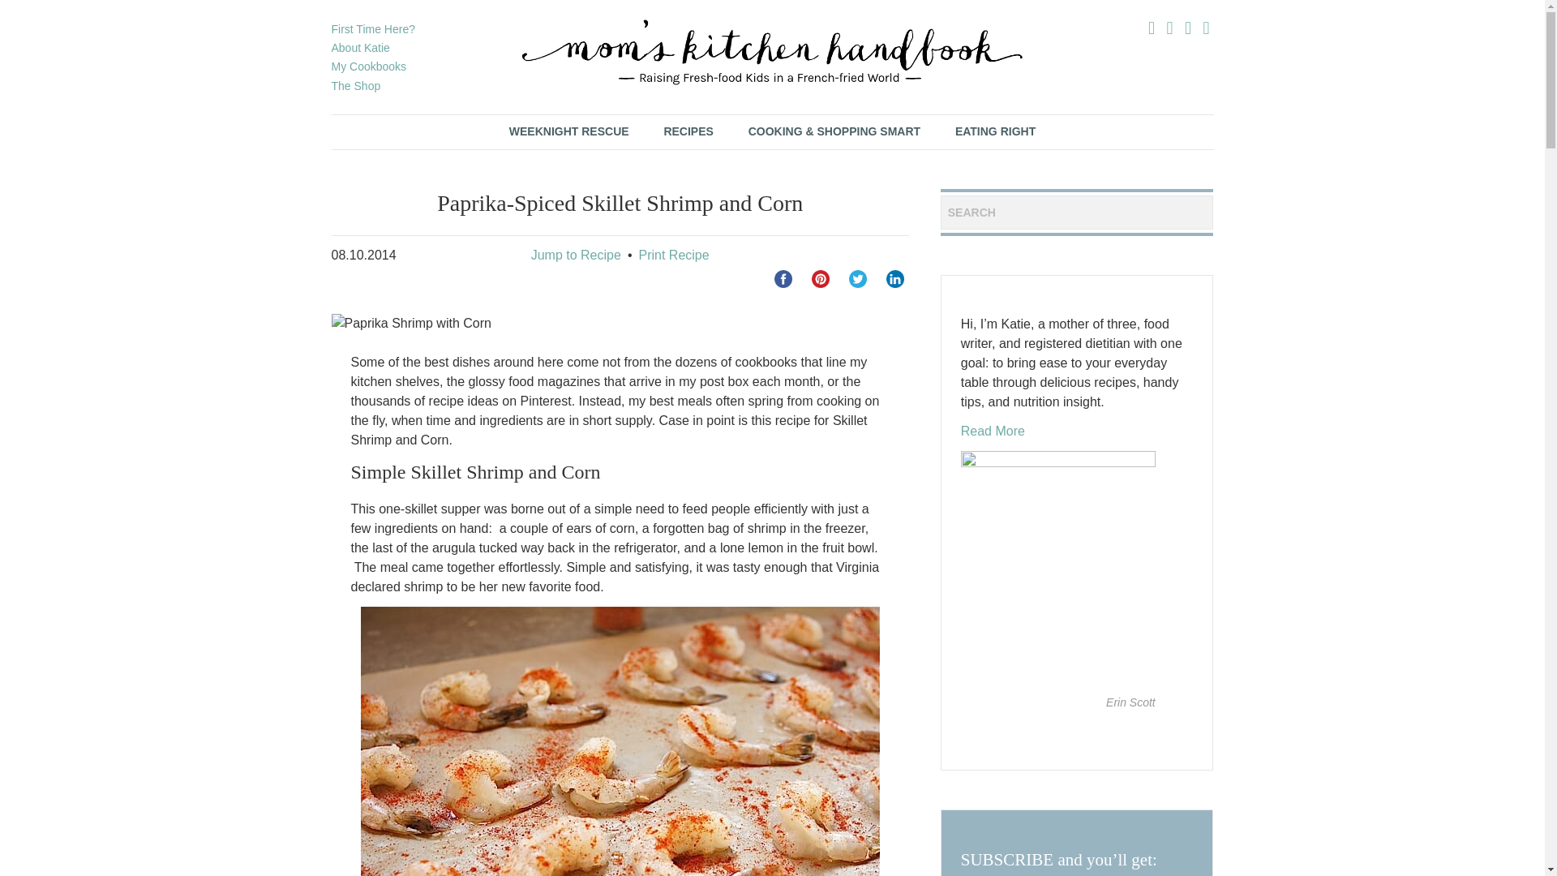 This screenshot has width=1557, height=876. I want to click on WEEKNIGHT RESCUE, so click(568, 131).